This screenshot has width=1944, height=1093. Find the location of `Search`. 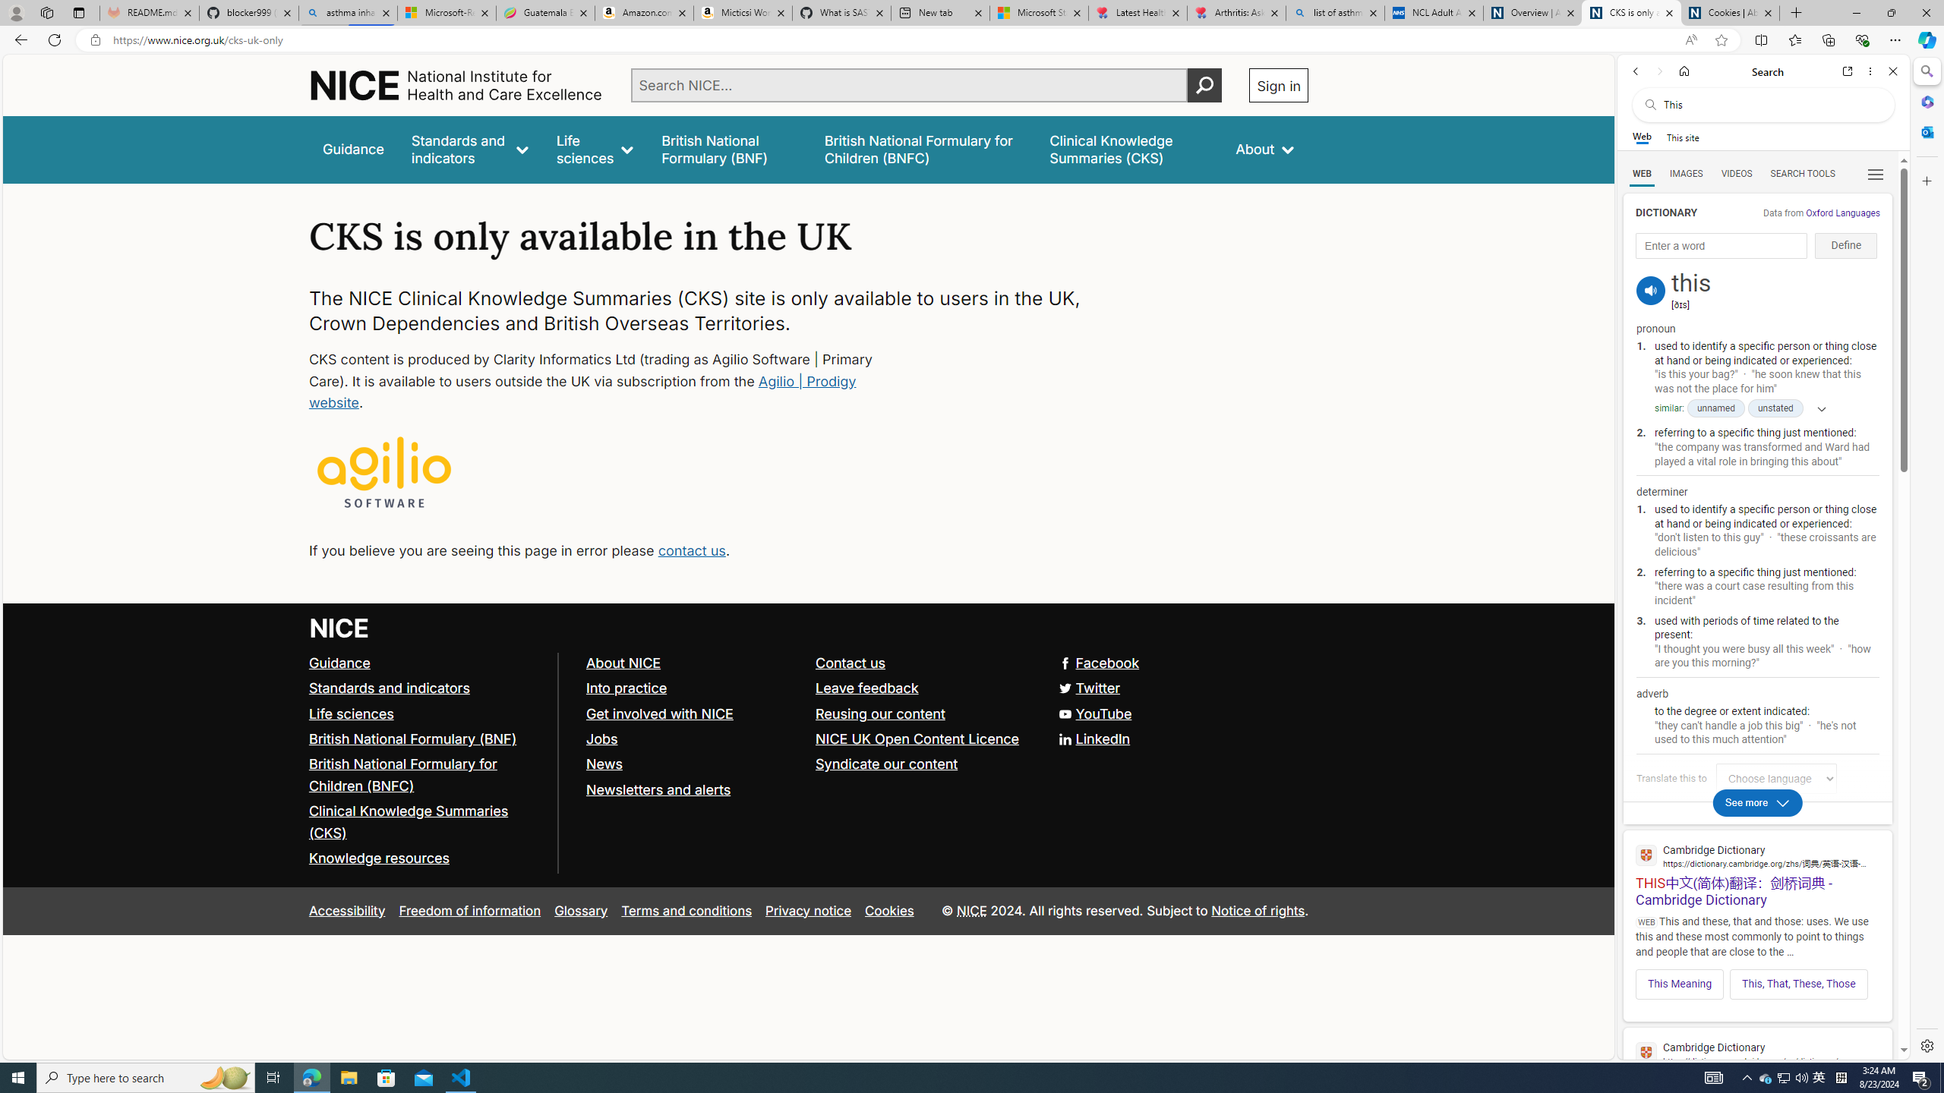

Search is located at coordinates (1926, 71).